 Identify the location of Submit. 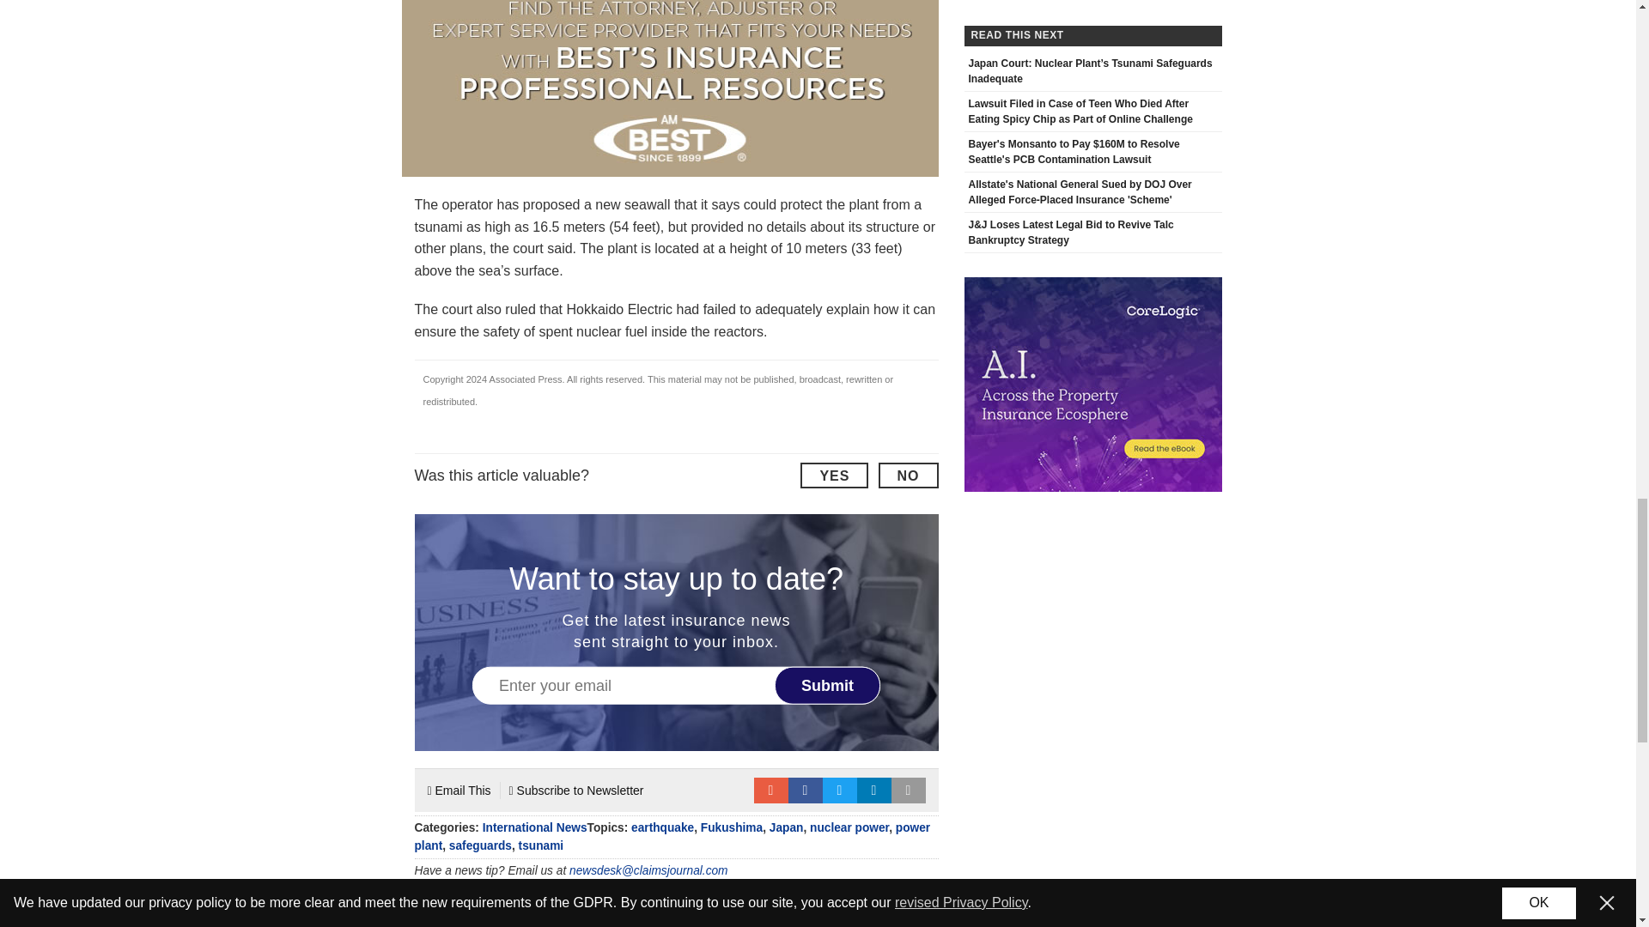
(828, 685).